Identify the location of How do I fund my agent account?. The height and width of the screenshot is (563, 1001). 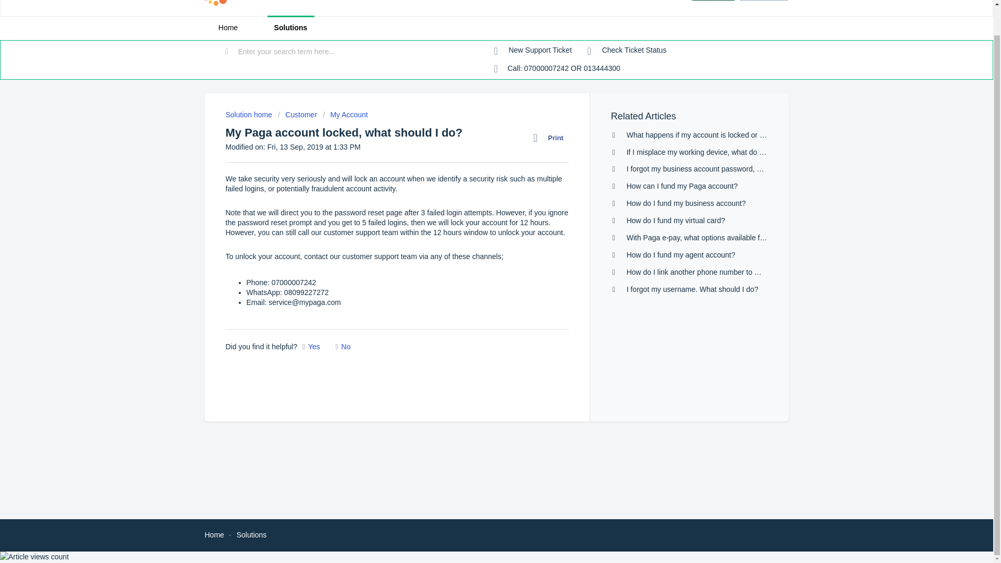
(681, 254).